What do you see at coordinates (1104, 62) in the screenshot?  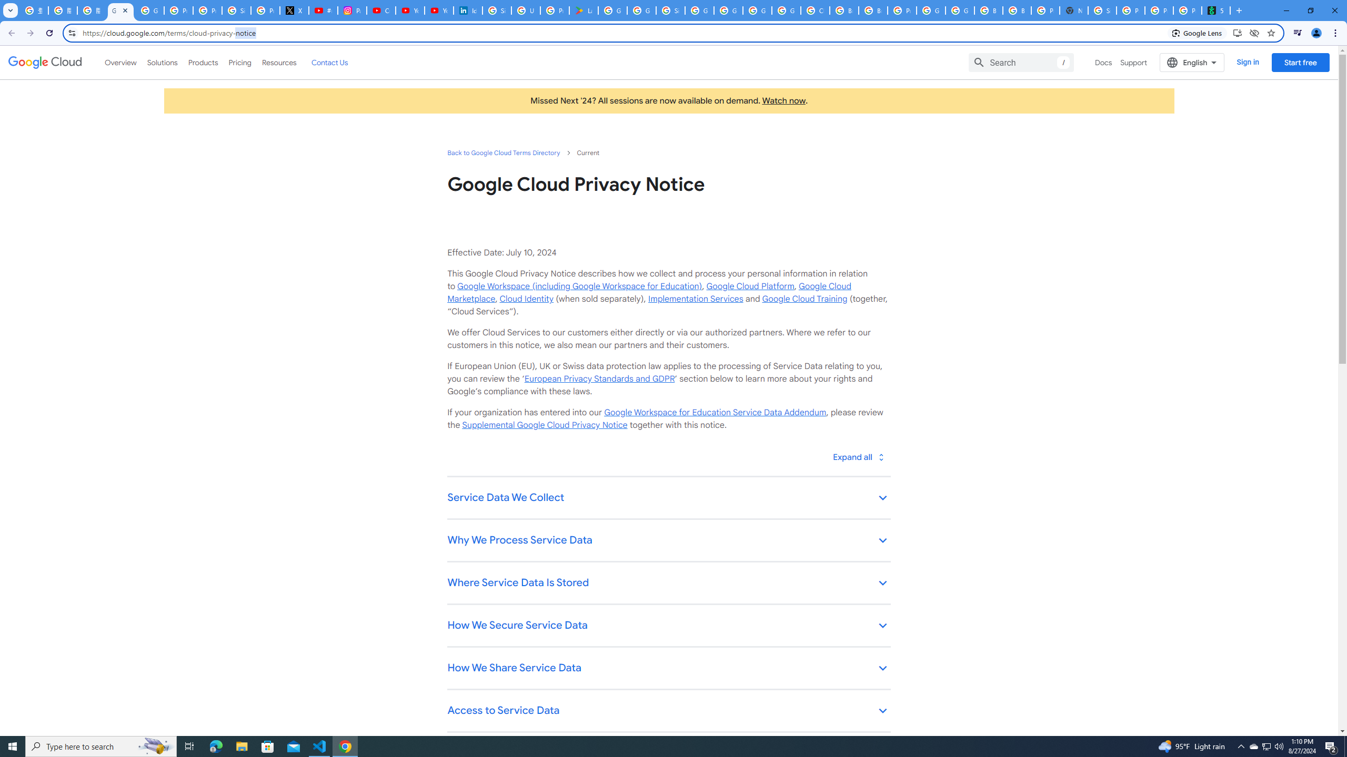 I see `Docs` at bounding box center [1104, 62].